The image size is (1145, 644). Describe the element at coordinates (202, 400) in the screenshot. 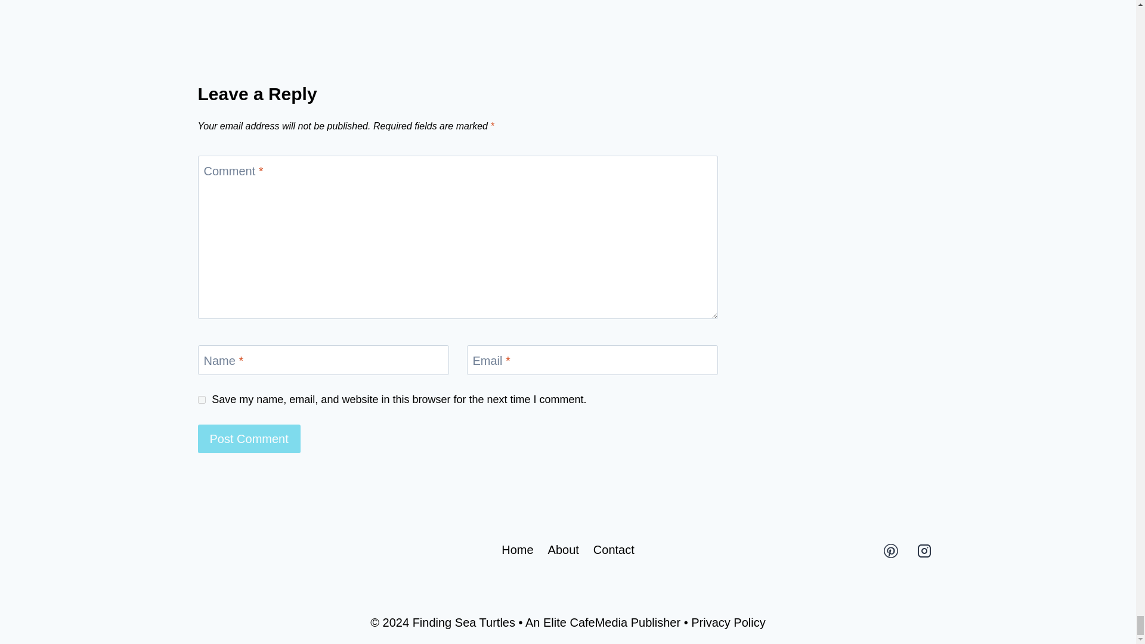

I see `yes` at that location.